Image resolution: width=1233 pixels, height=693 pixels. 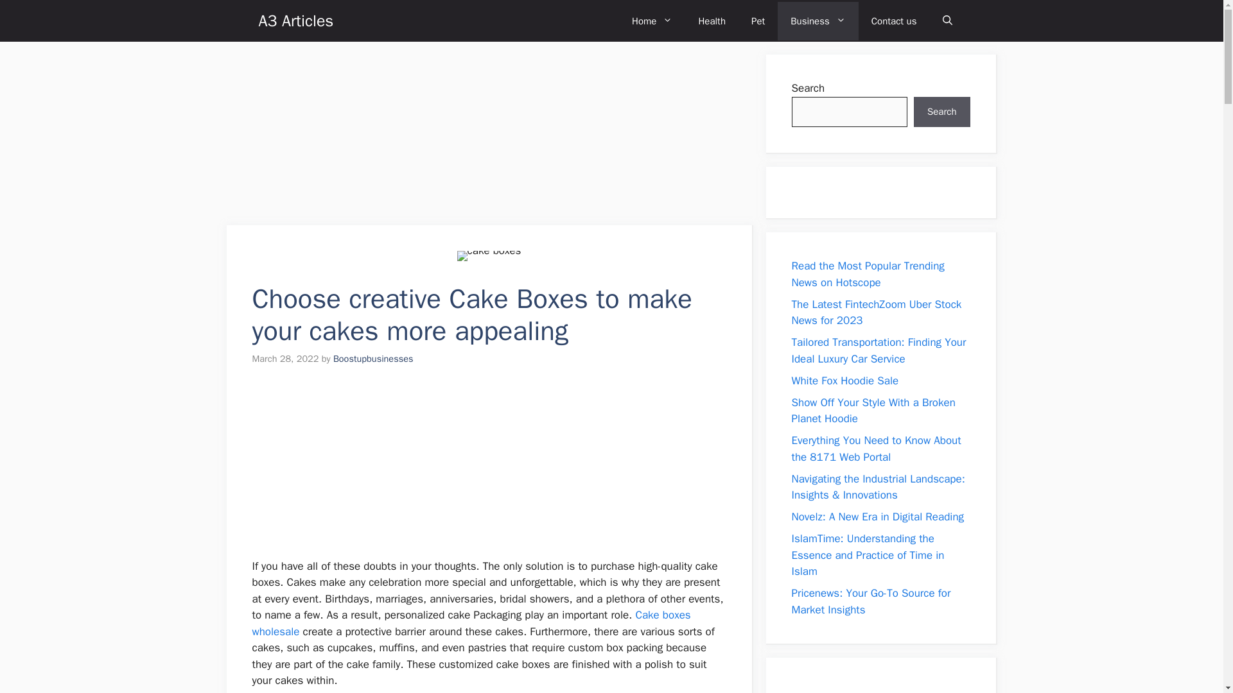 I want to click on Boostupbusinesses, so click(x=372, y=358).